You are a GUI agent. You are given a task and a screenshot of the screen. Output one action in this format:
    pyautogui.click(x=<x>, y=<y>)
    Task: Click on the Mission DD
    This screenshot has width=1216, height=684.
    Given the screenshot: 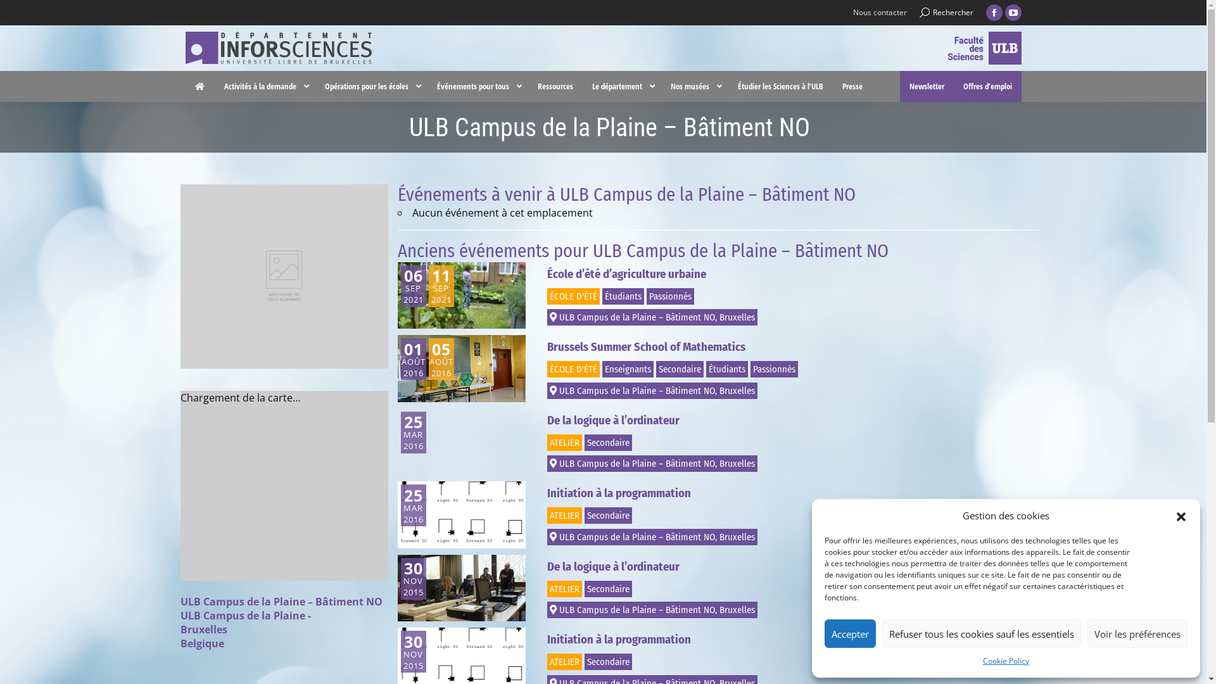 What is the action you would take?
    pyautogui.click(x=339, y=402)
    